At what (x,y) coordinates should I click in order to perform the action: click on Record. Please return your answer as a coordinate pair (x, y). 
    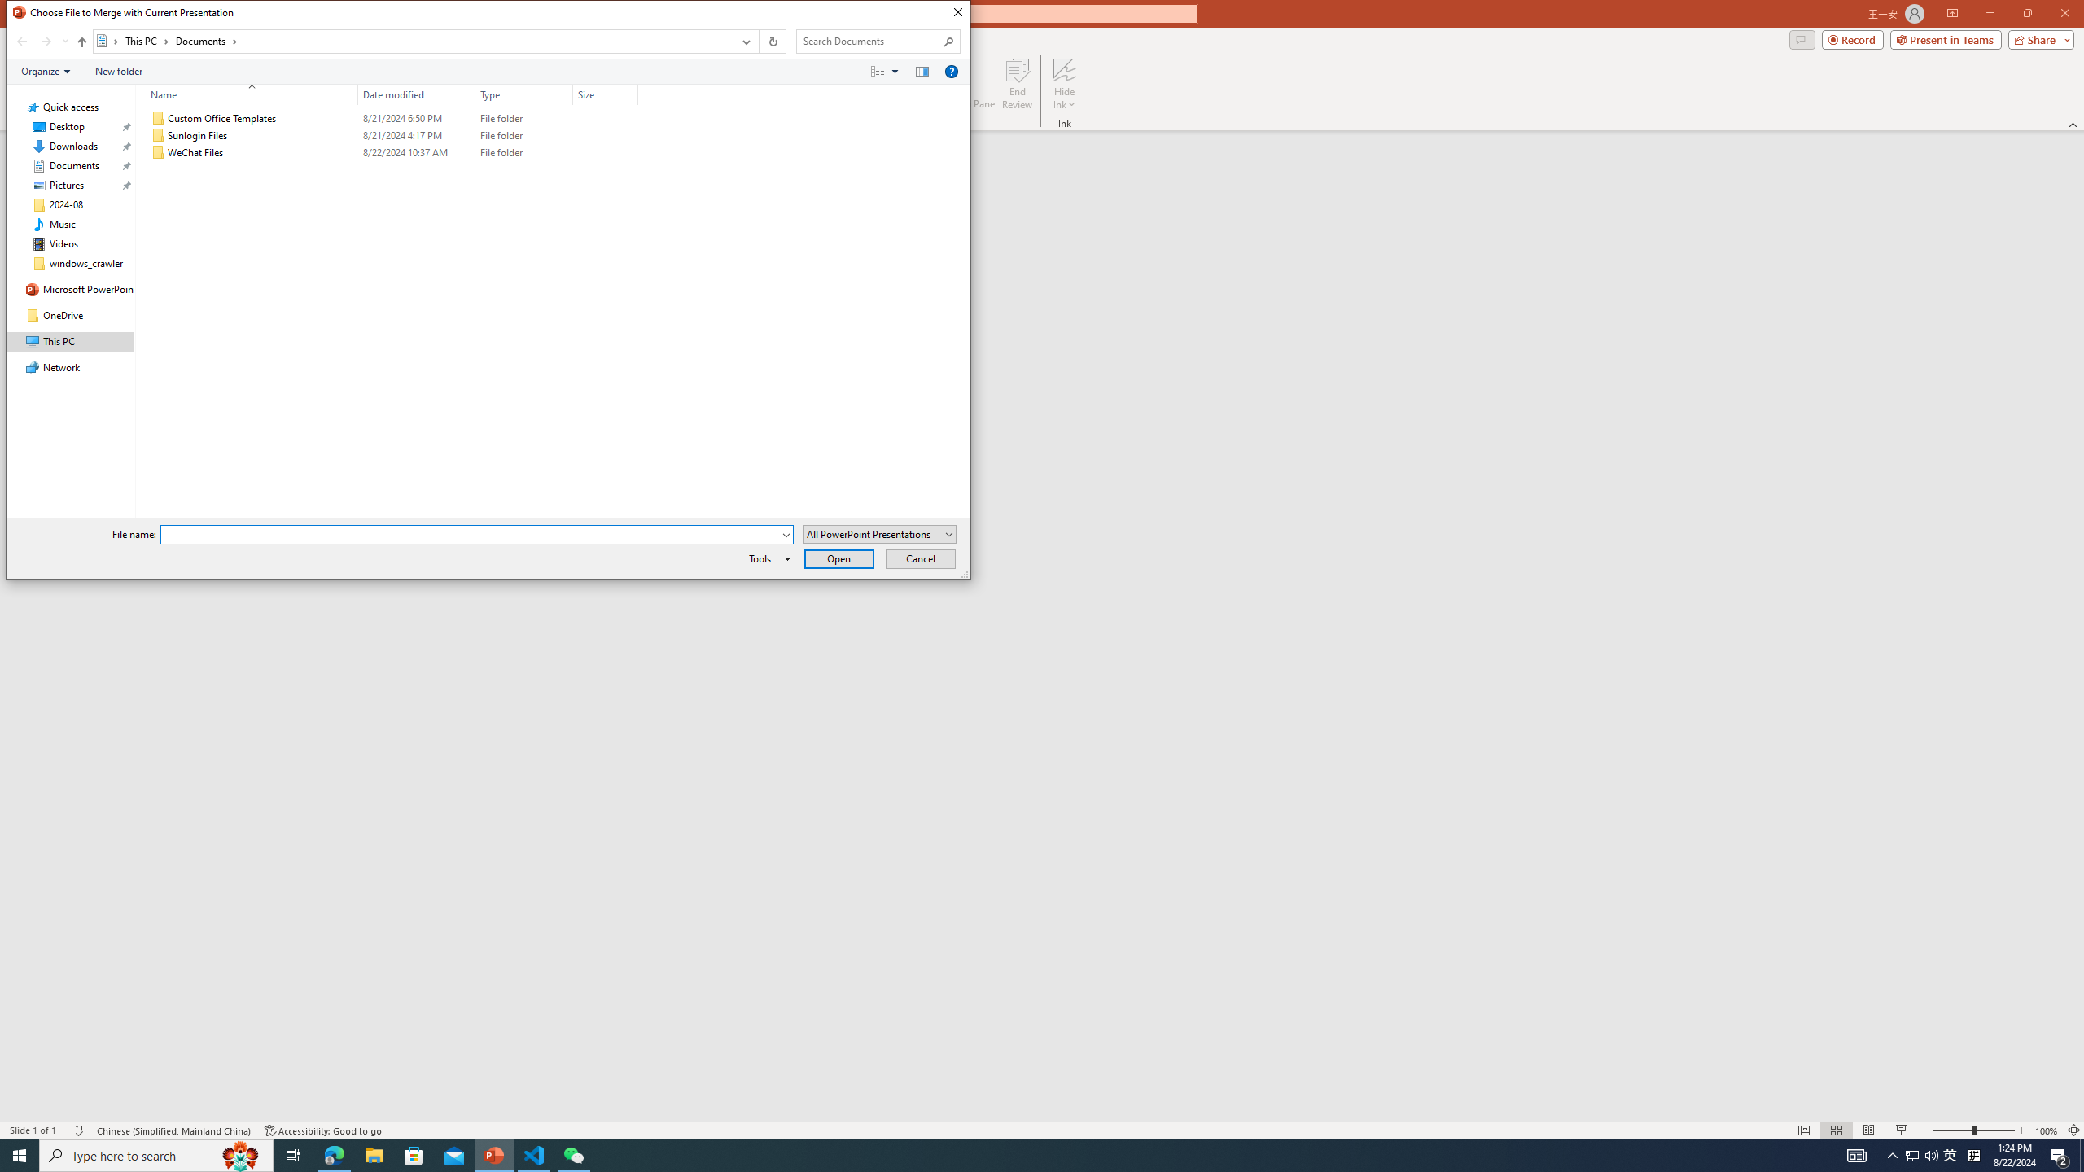
    Looking at the image, I should click on (1853, 39).